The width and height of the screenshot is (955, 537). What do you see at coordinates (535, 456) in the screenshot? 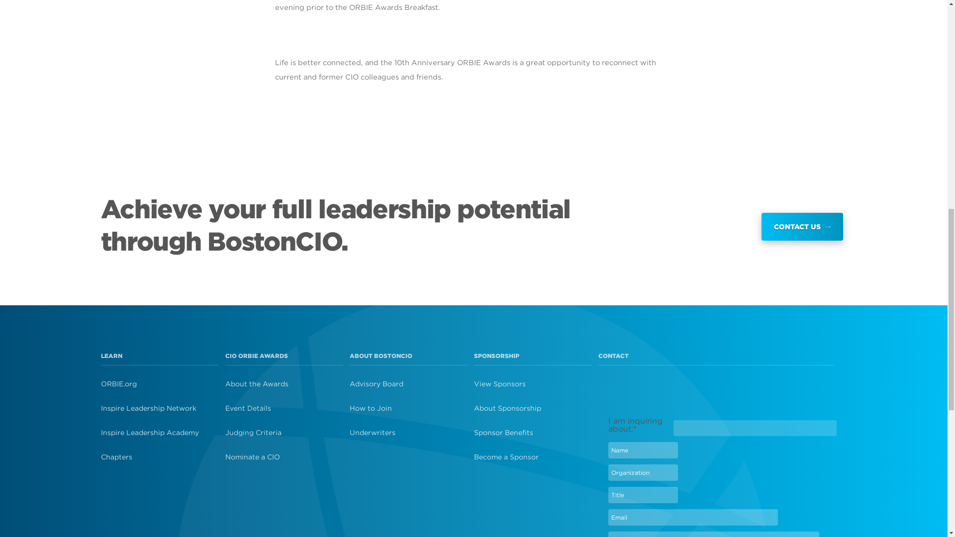
I see `Become a Sponsor` at bounding box center [535, 456].